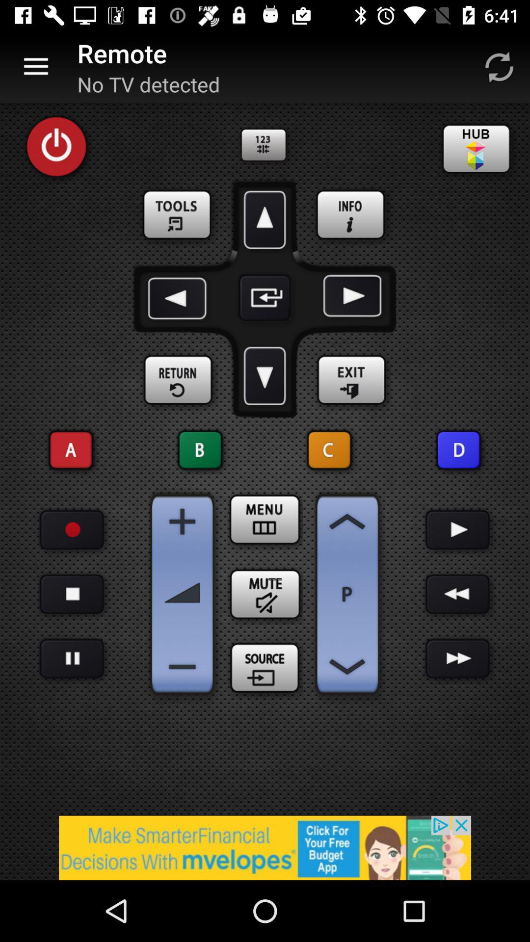 This screenshot has width=530, height=942. Describe the element at coordinates (457, 658) in the screenshot. I see `go to next` at that location.